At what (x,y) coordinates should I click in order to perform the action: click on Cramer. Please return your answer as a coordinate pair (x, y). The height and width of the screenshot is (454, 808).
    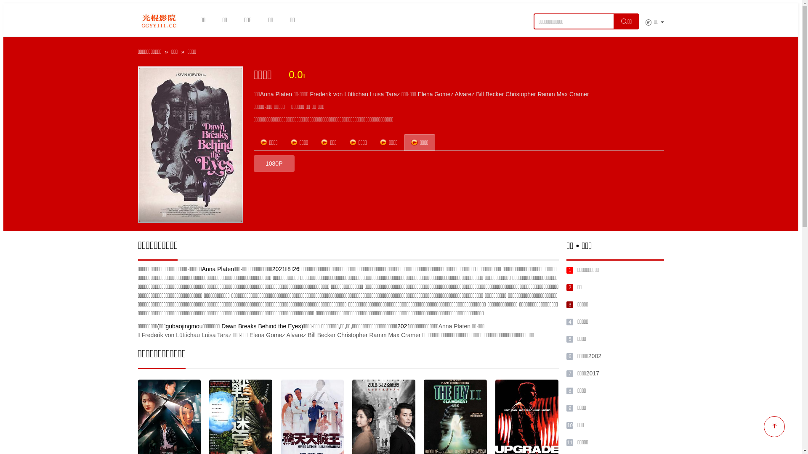
    Looking at the image, I should click on (579, 94).